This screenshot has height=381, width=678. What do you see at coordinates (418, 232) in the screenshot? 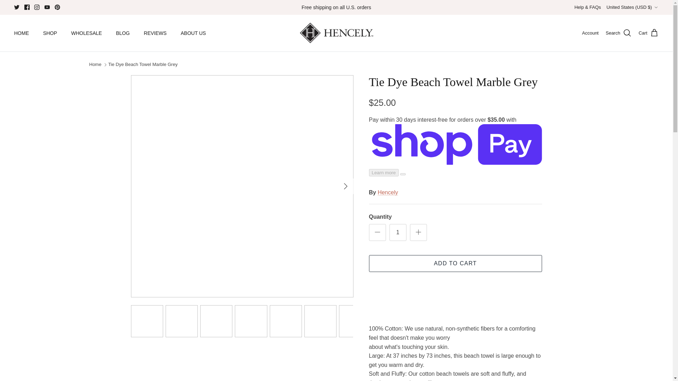
I see `Plus` at bounding box center [418, 232].